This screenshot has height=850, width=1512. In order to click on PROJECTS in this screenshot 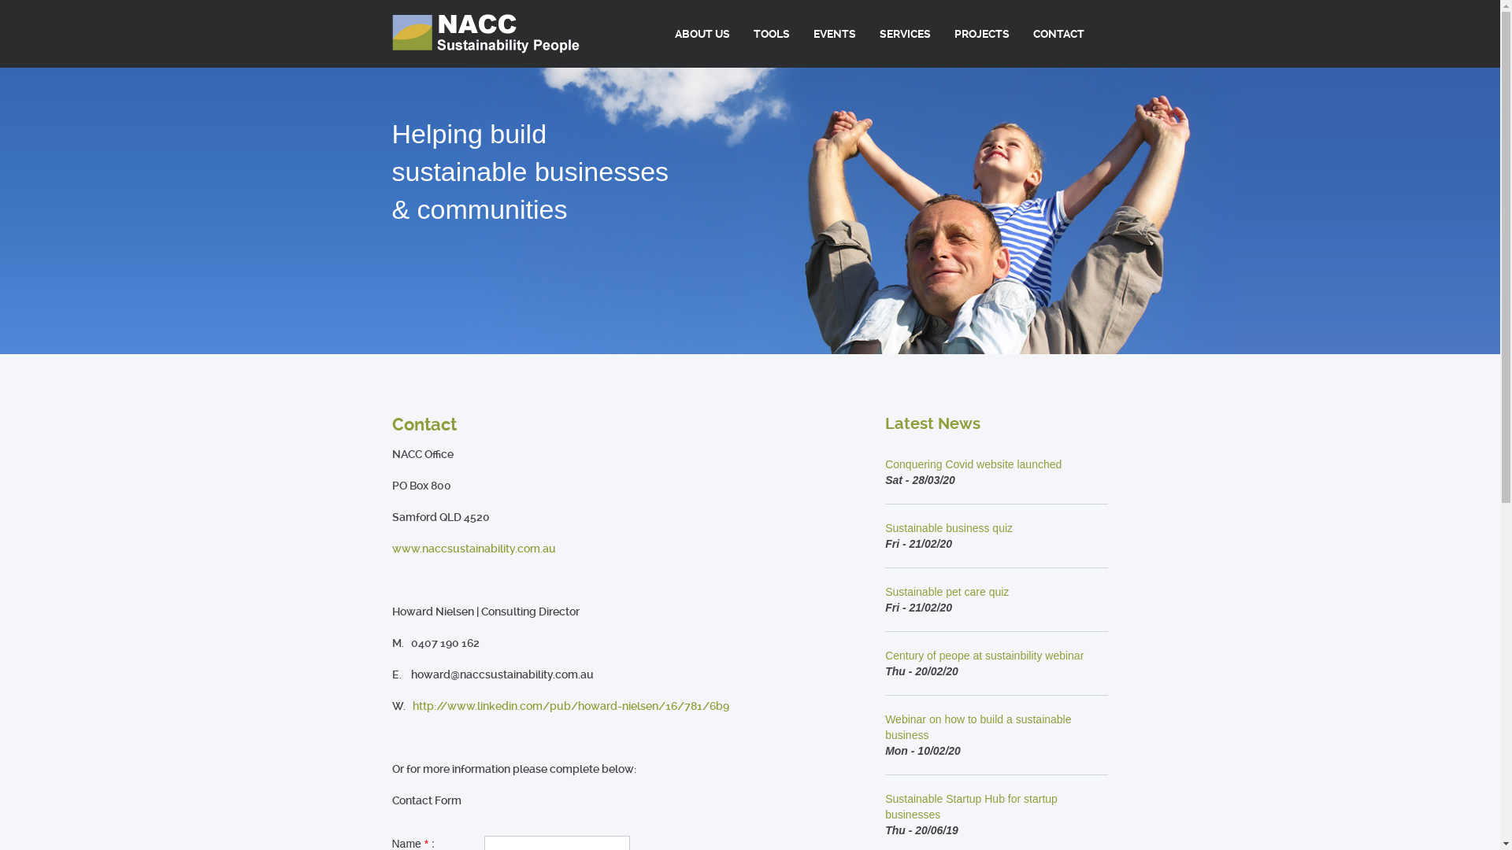, I will do `click(982, 34)`.